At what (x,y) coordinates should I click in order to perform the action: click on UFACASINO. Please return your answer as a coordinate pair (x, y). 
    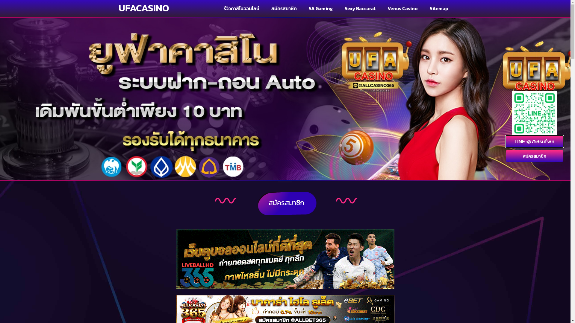
    Looking at the image, I should click on (144, 8).